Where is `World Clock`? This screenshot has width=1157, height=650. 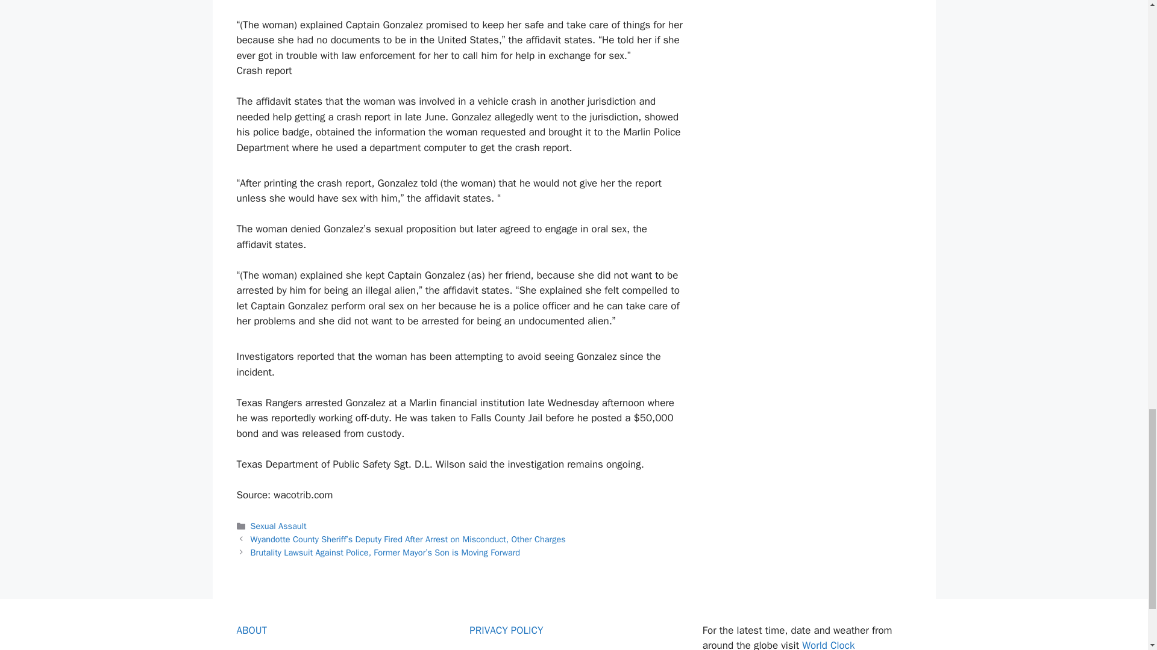 World Clock is located at coordinates (828, 644).